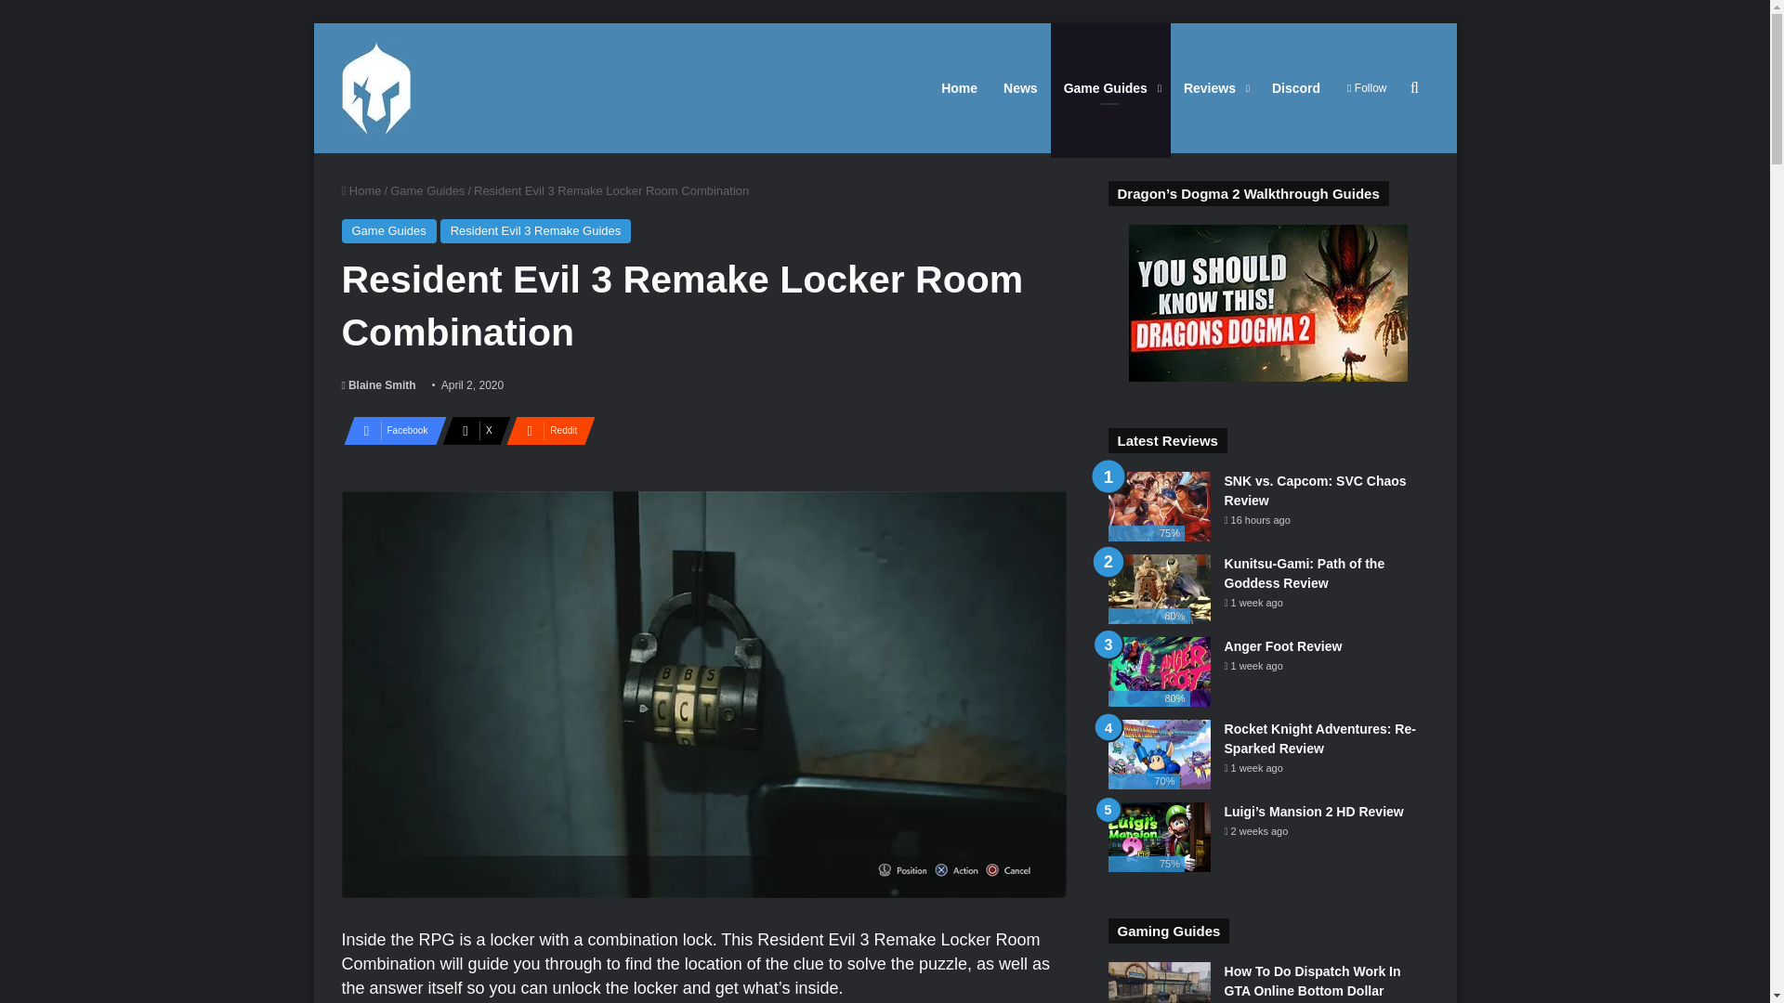 The height and width of the screenshot is (1003, 1784). What do you see at coordinates (389, 231) in the screenshot?
I see `Game Guides` at bounding box center [389, 231].